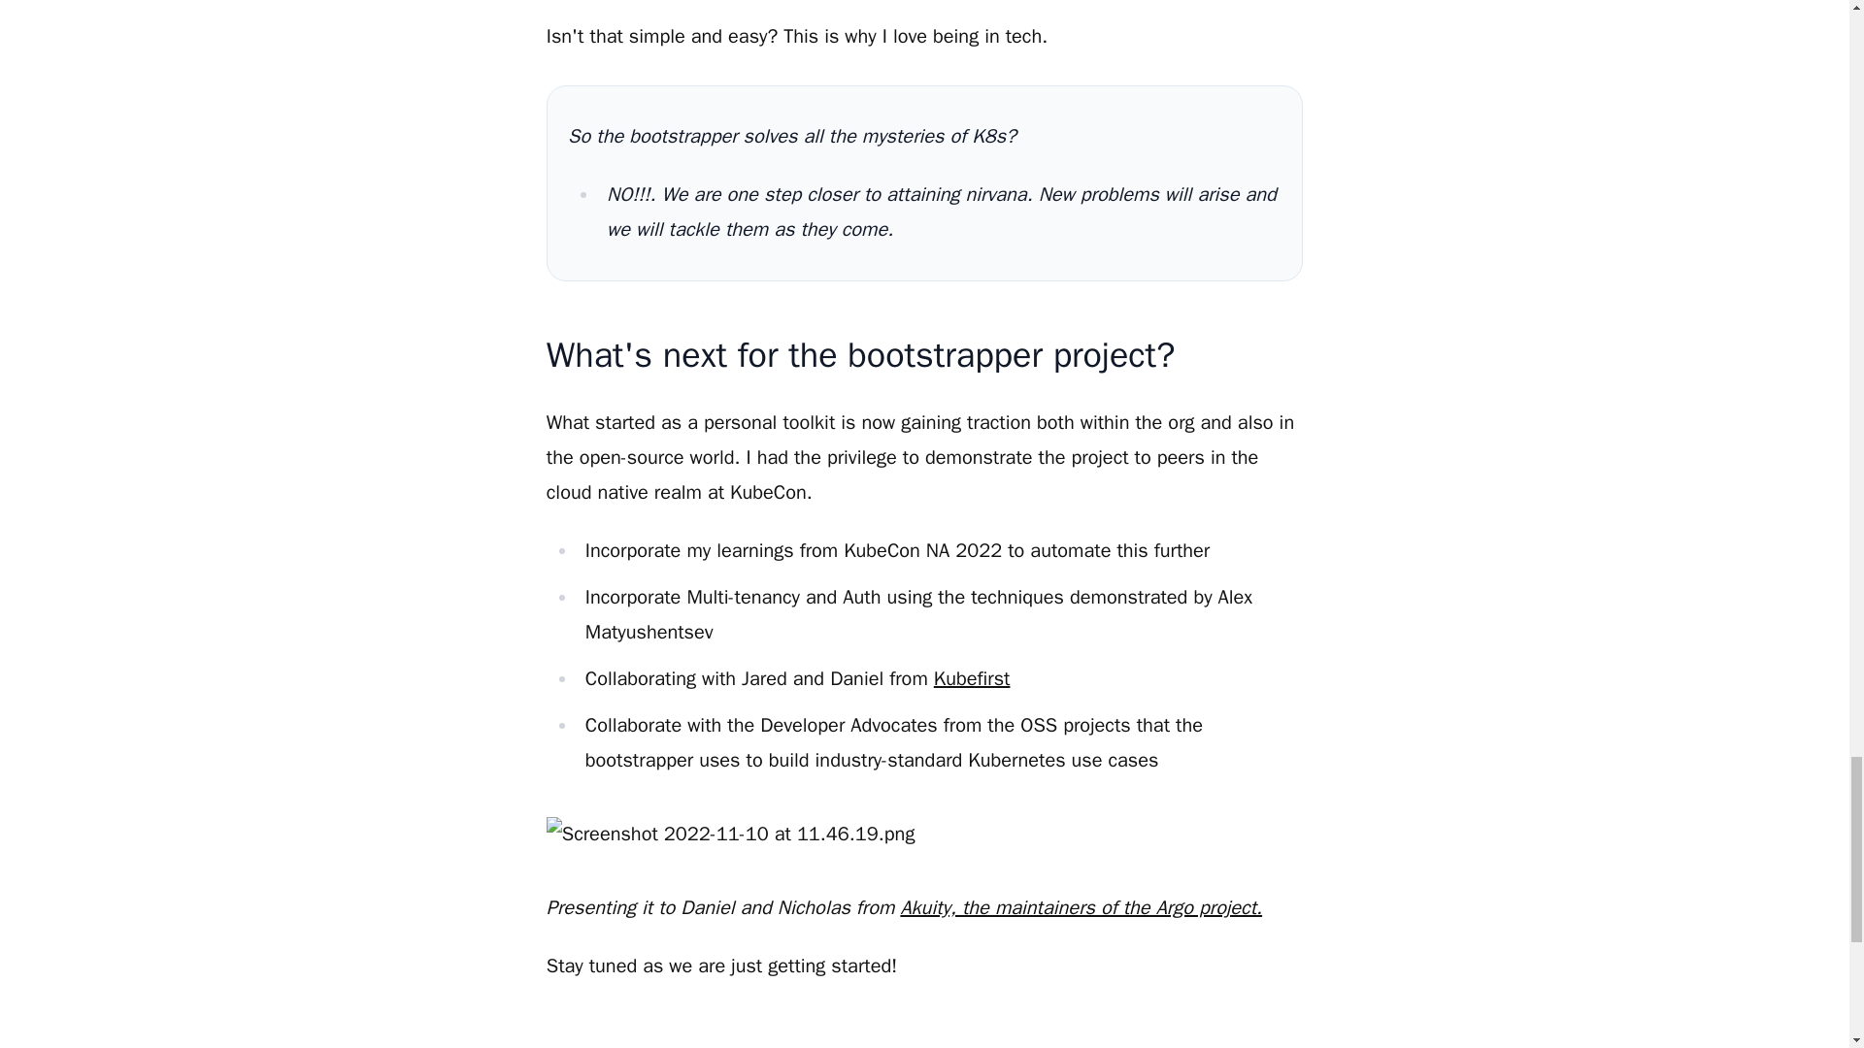 Image resolution: width=1864 pixels, height=1048 pixels. What do you see at coordinates (1081, 908) in the screenshot?
I see `Akuity, the maintainers of the Argo project.` at bounding box center [1081, 908].